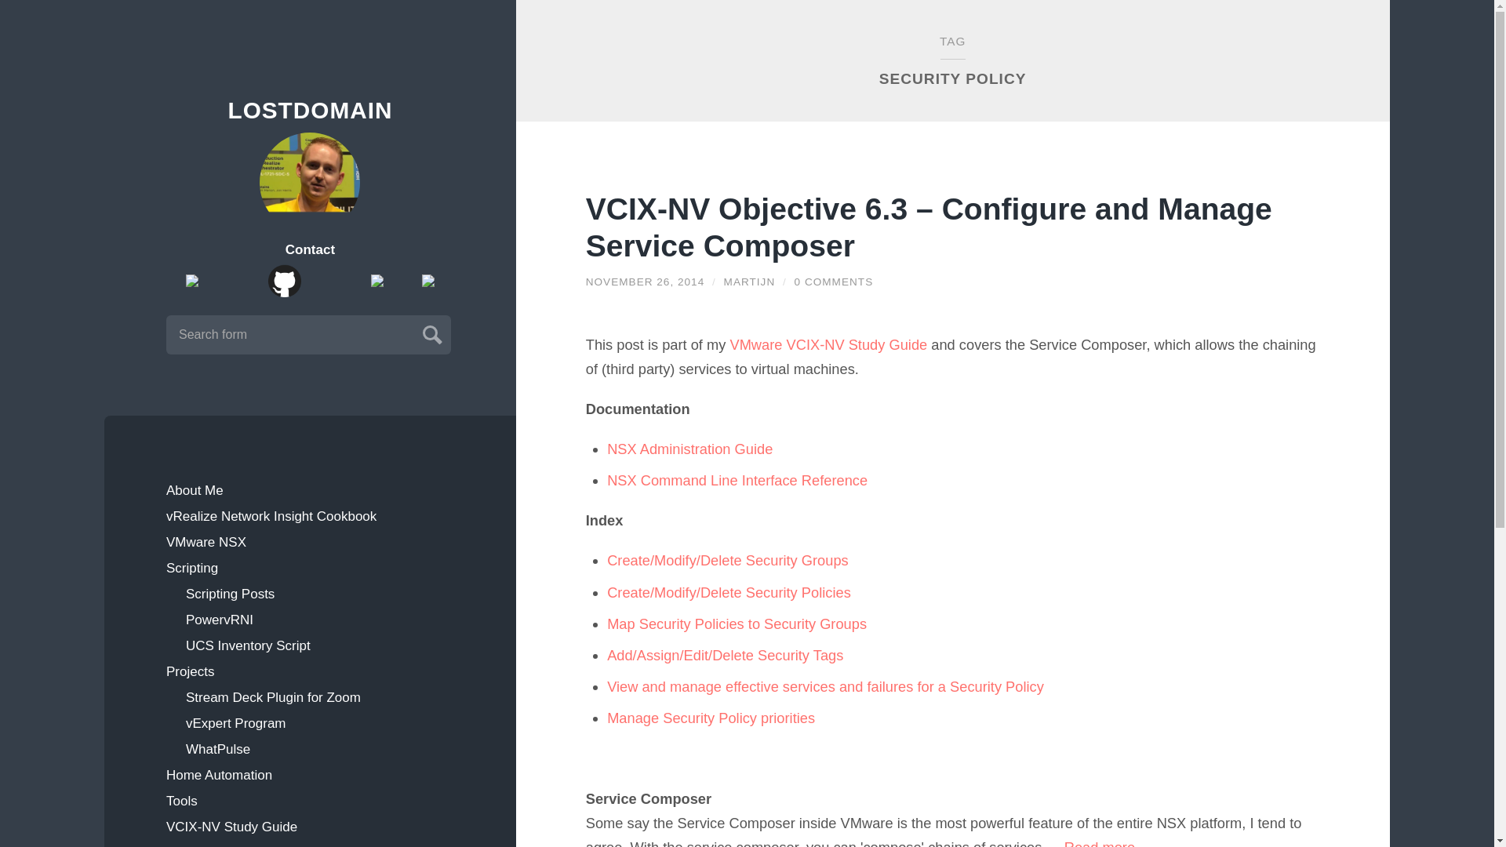 The width and height of the screenshot is (1506, 847). I want to click on Tools, so click(310, 801).